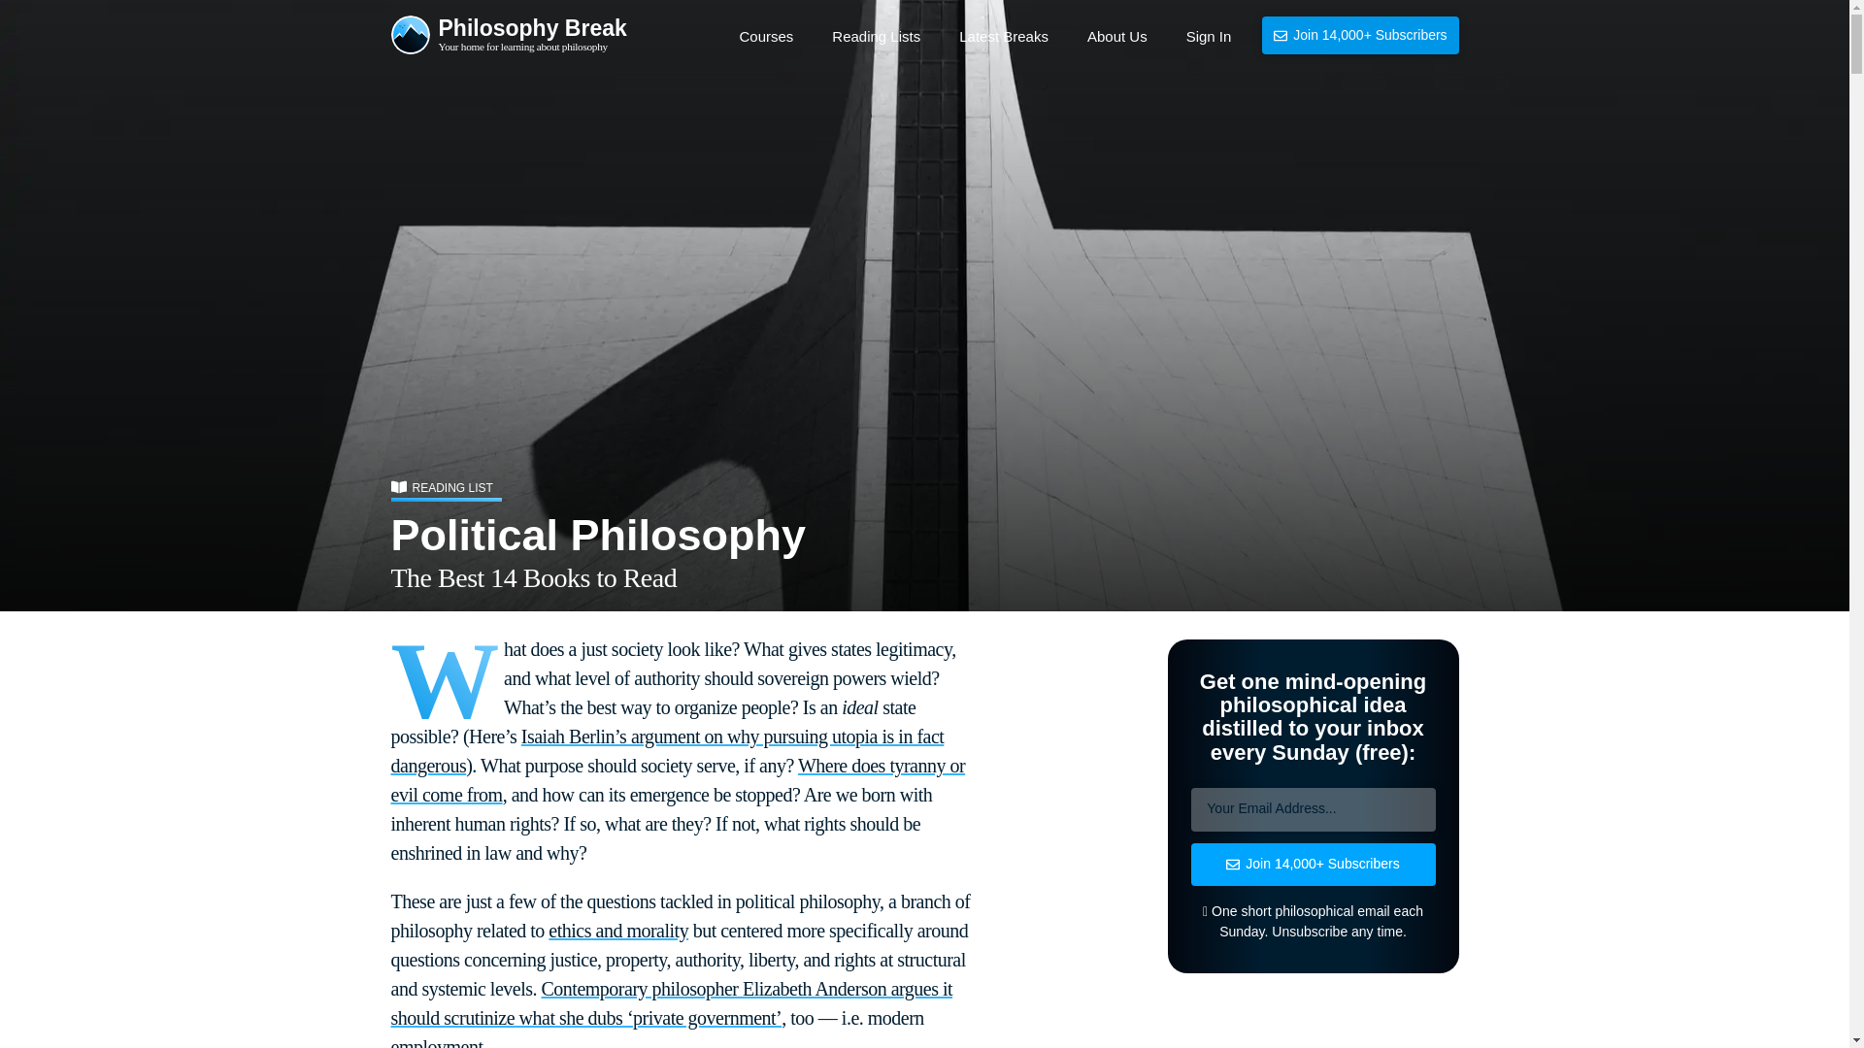  Describe the element at coordinates (508, 37) in the screenshot. I see `Courses` at that location.